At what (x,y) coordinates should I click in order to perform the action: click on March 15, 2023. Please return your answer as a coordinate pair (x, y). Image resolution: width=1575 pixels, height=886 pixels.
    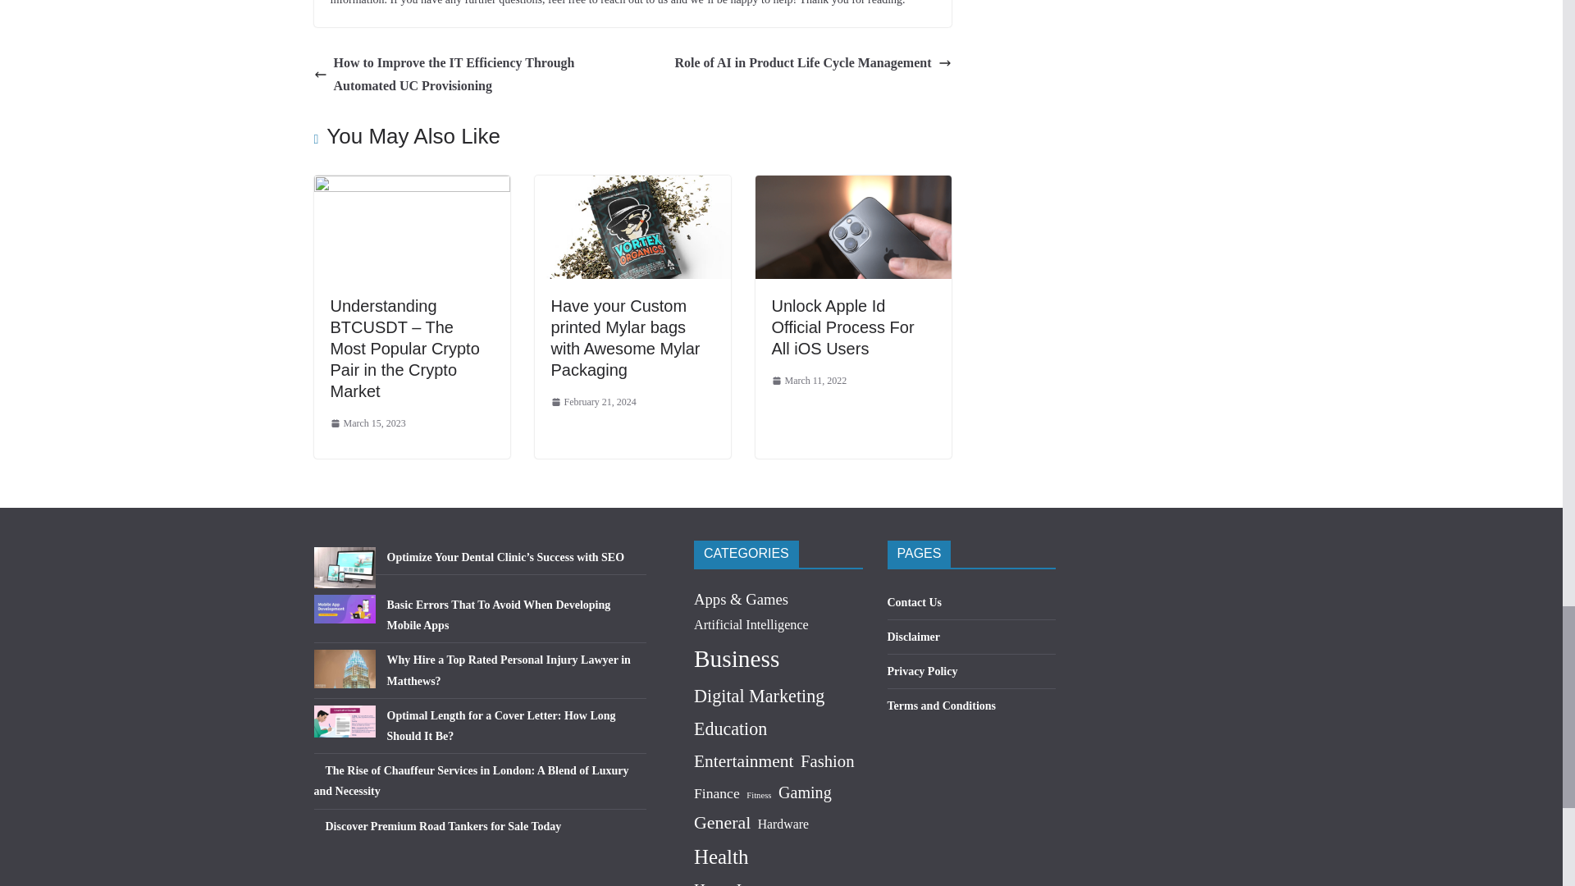
    Looking at the image, I should click on (367, 424).